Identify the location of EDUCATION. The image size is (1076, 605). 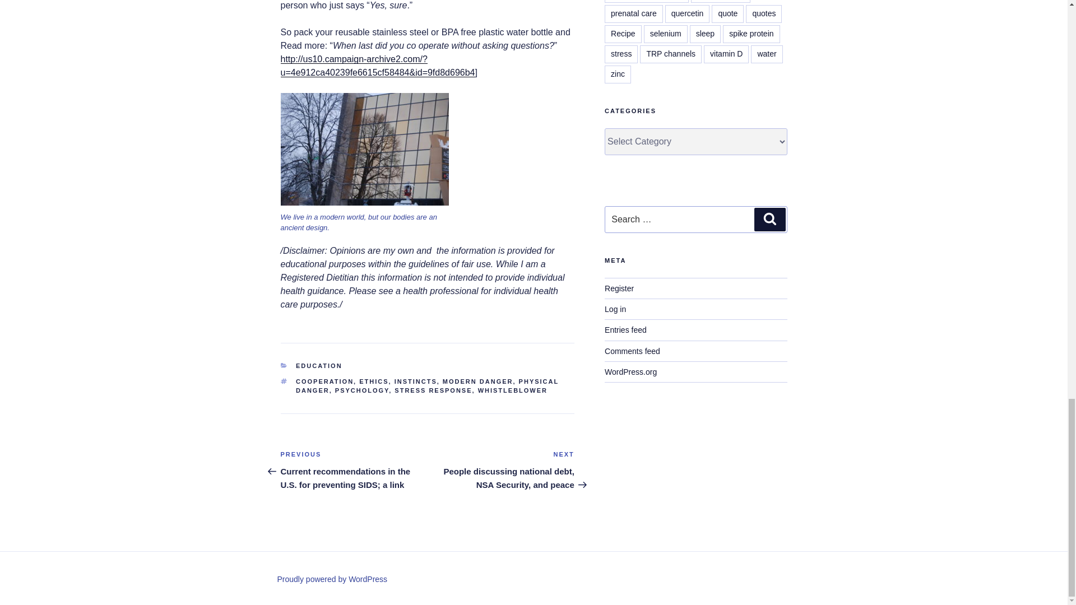
(319, 365).